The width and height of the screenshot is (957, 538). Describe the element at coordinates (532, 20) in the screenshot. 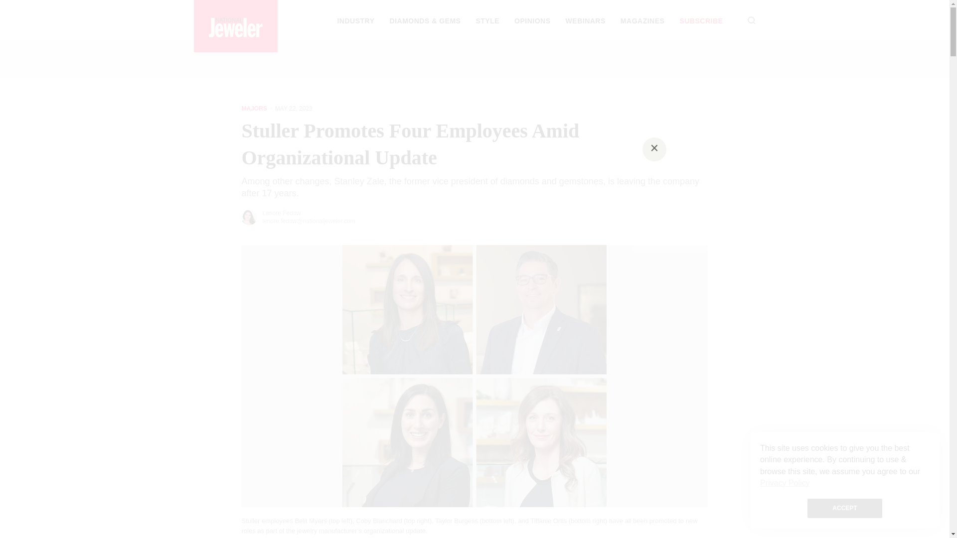

I see `OPINIONS` at that location.